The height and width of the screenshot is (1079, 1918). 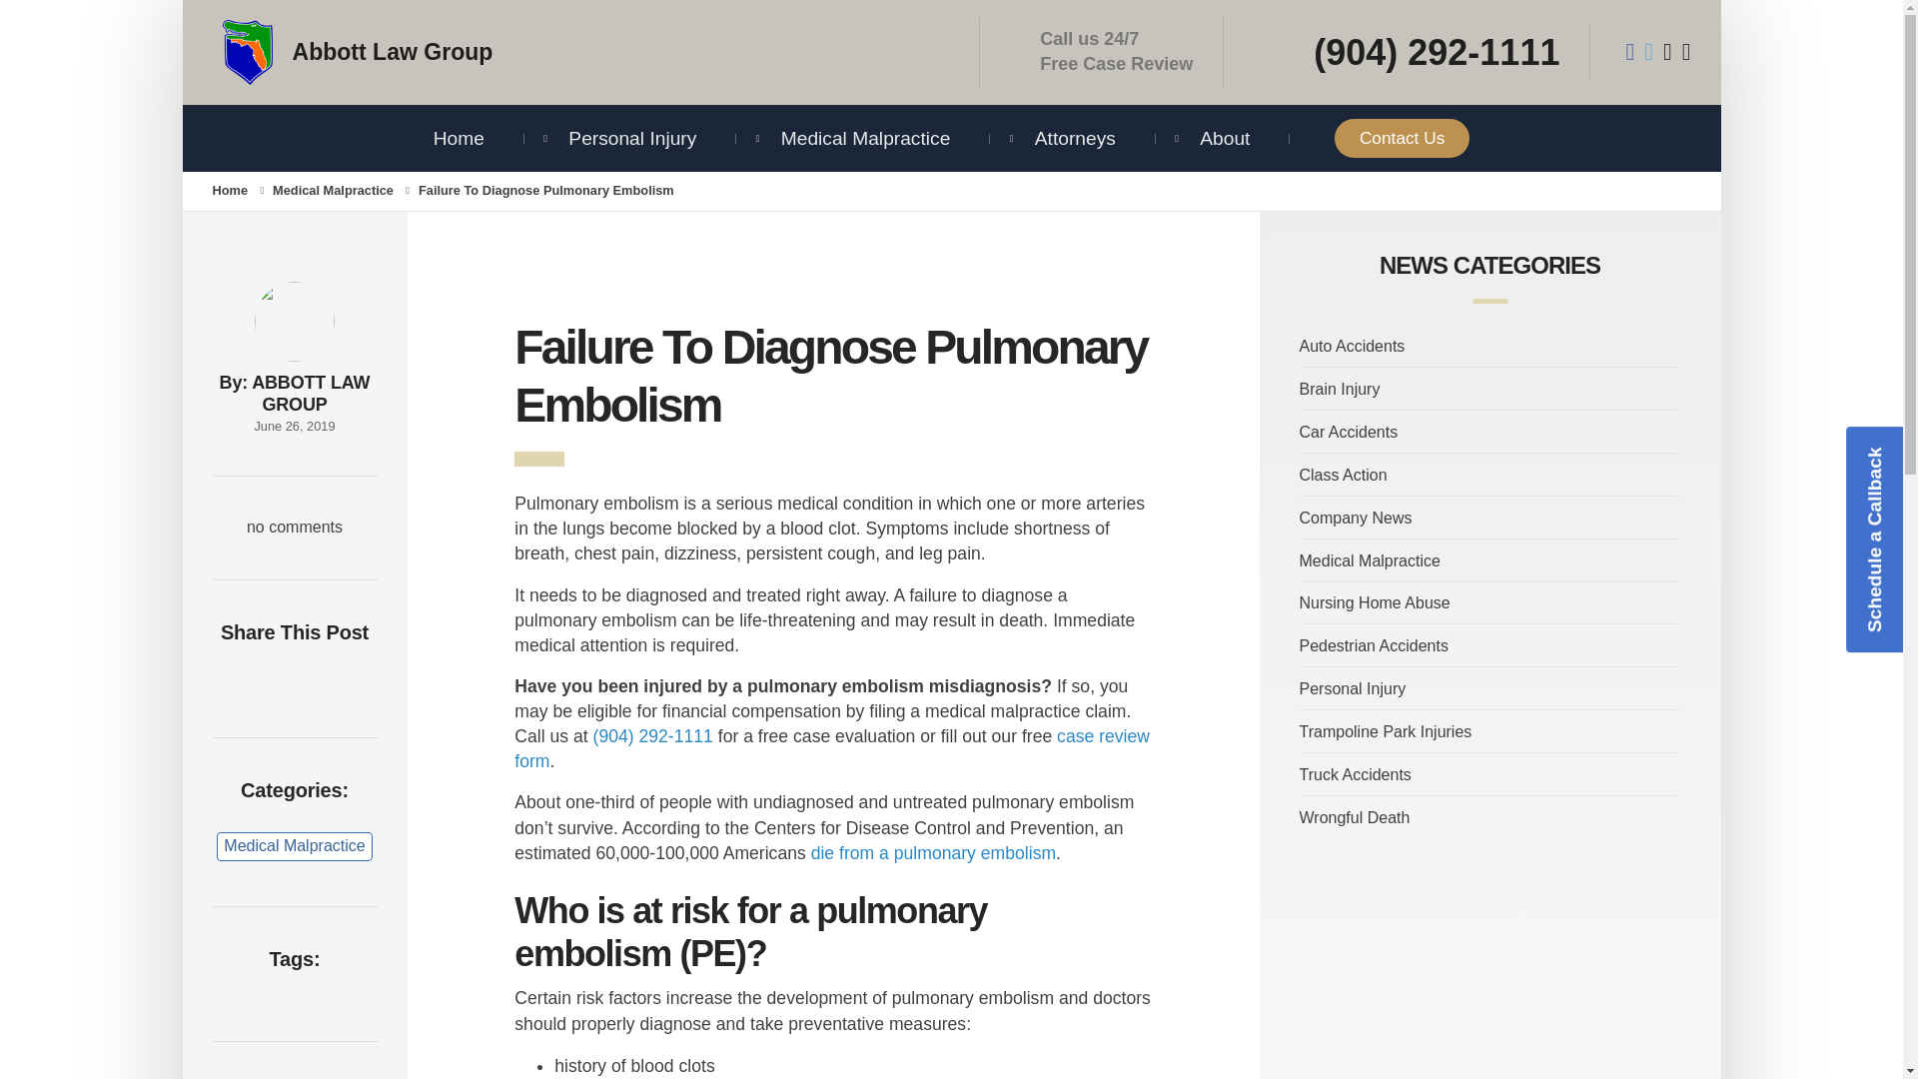 What do you see at coordinates (631, 138) in the screenshot?
I see `Personal Injury` at bounding box center [631, 138].